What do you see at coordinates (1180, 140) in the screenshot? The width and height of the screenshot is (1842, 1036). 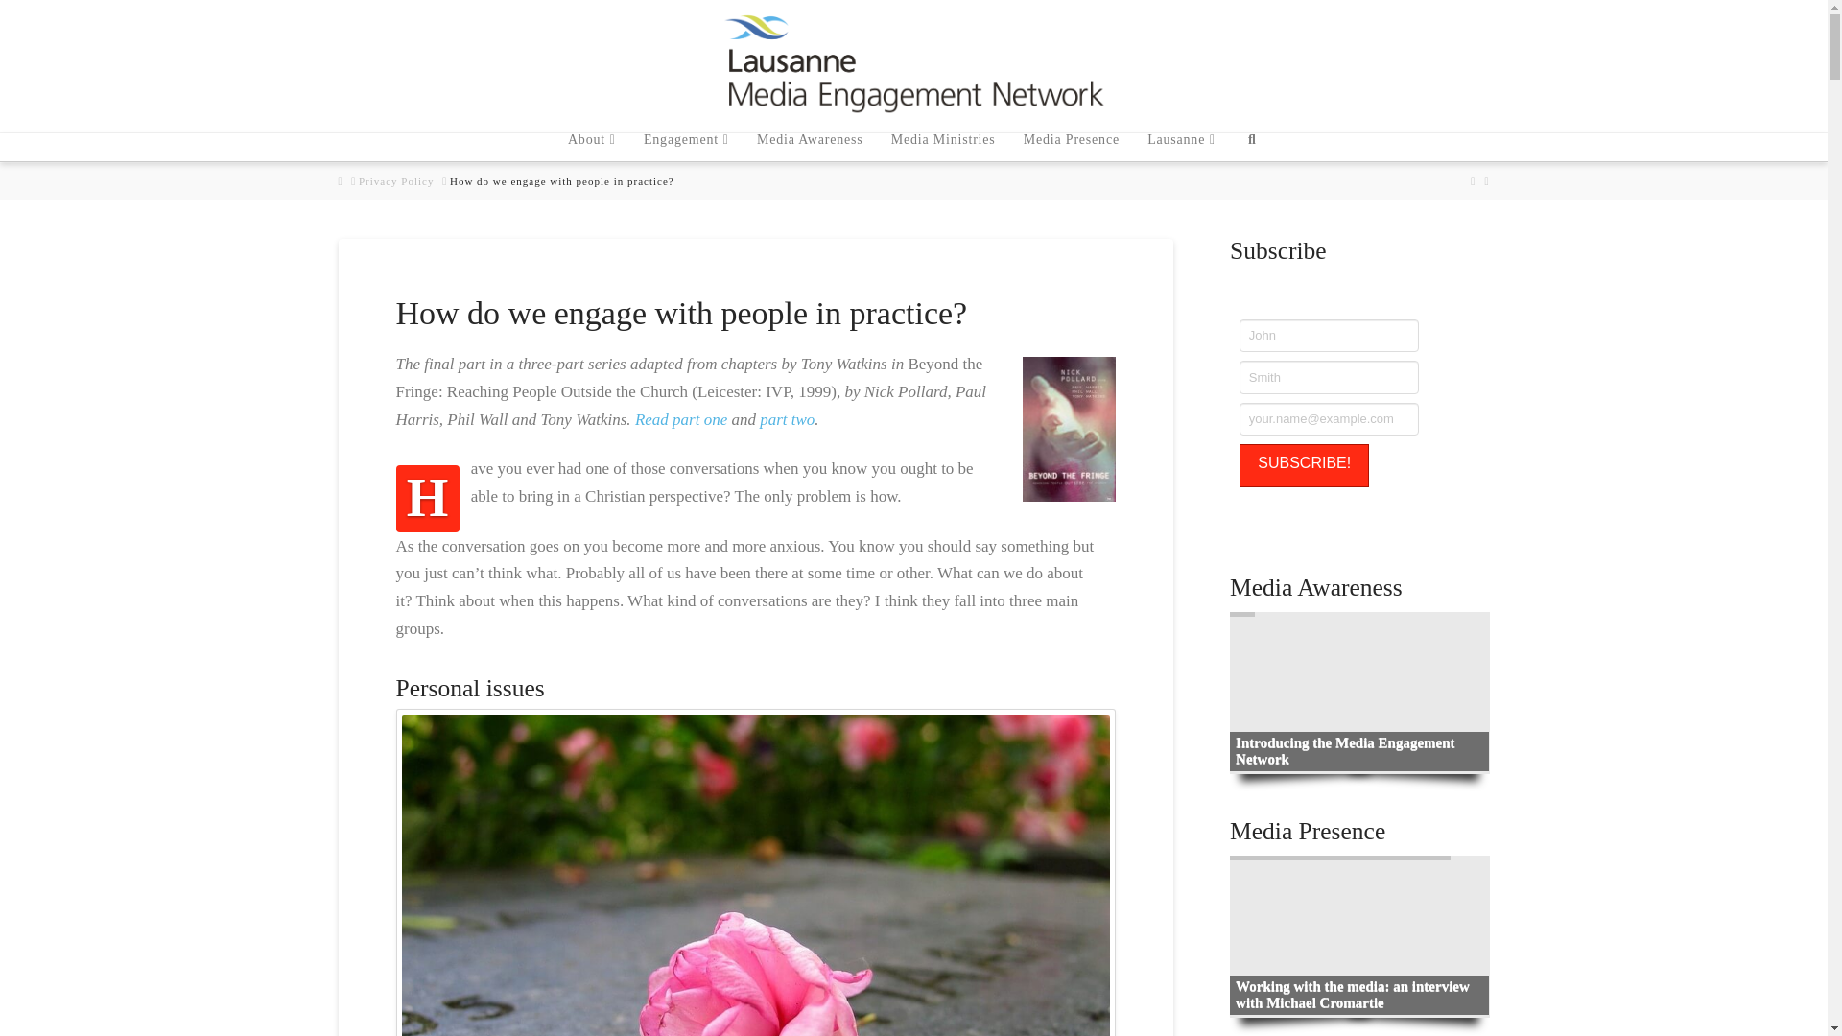 I see `Lausanne` at bounding box center [1180, 140].